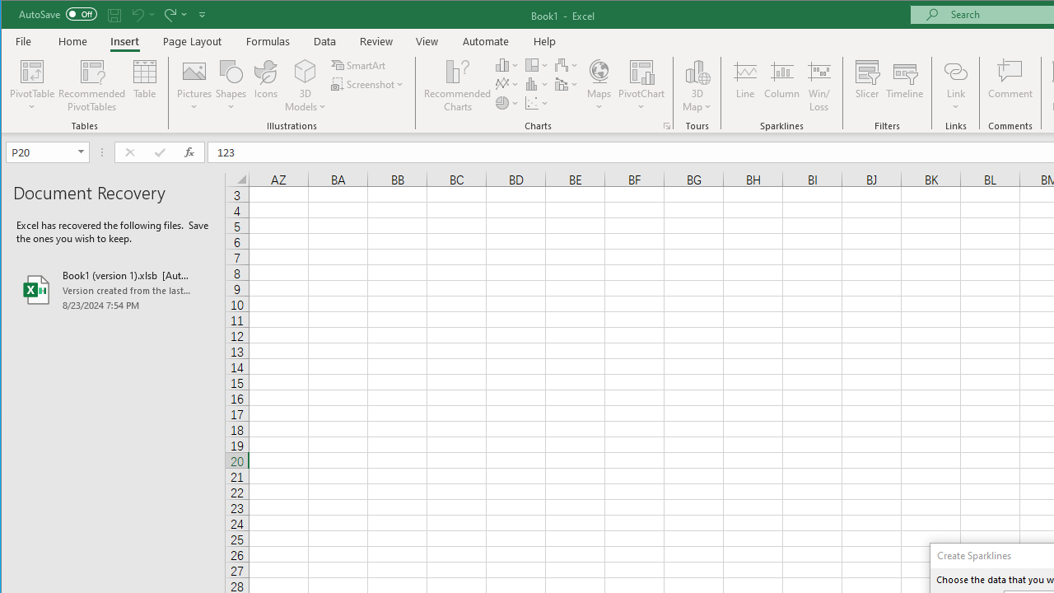 The height and width of the screenshot is (593, 1054). Describe the element at coordinates (904, 86) in the screenshot. I see `Timeline` at that location.